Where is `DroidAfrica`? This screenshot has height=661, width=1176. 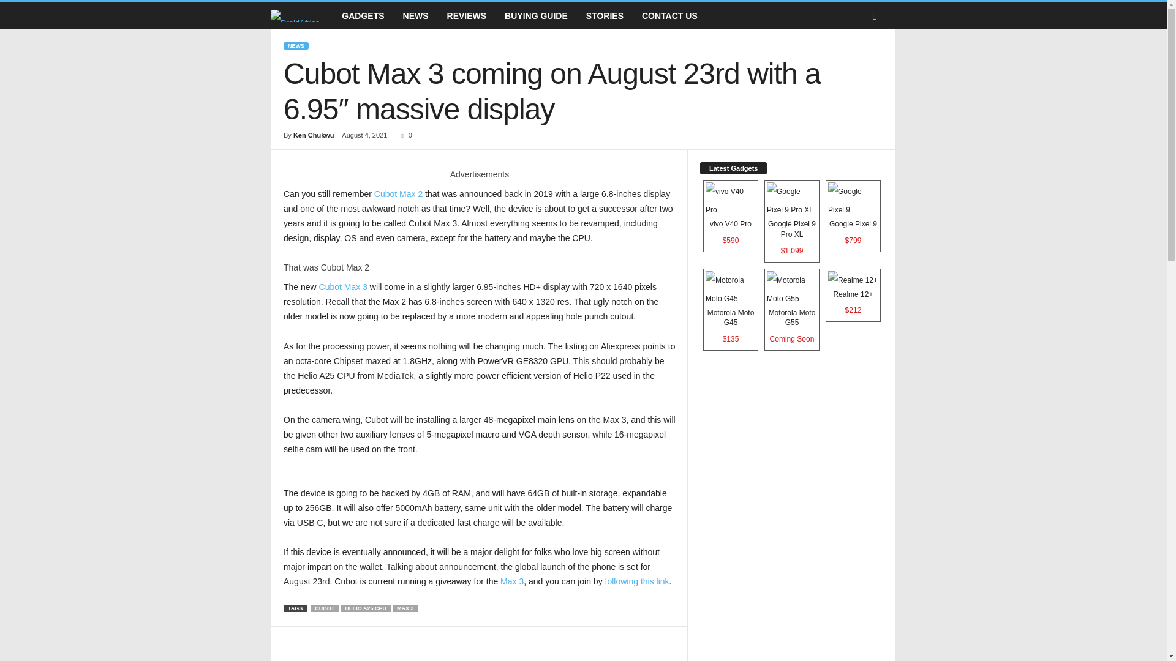
DroidAfrica is located at coordinates (301, 16).